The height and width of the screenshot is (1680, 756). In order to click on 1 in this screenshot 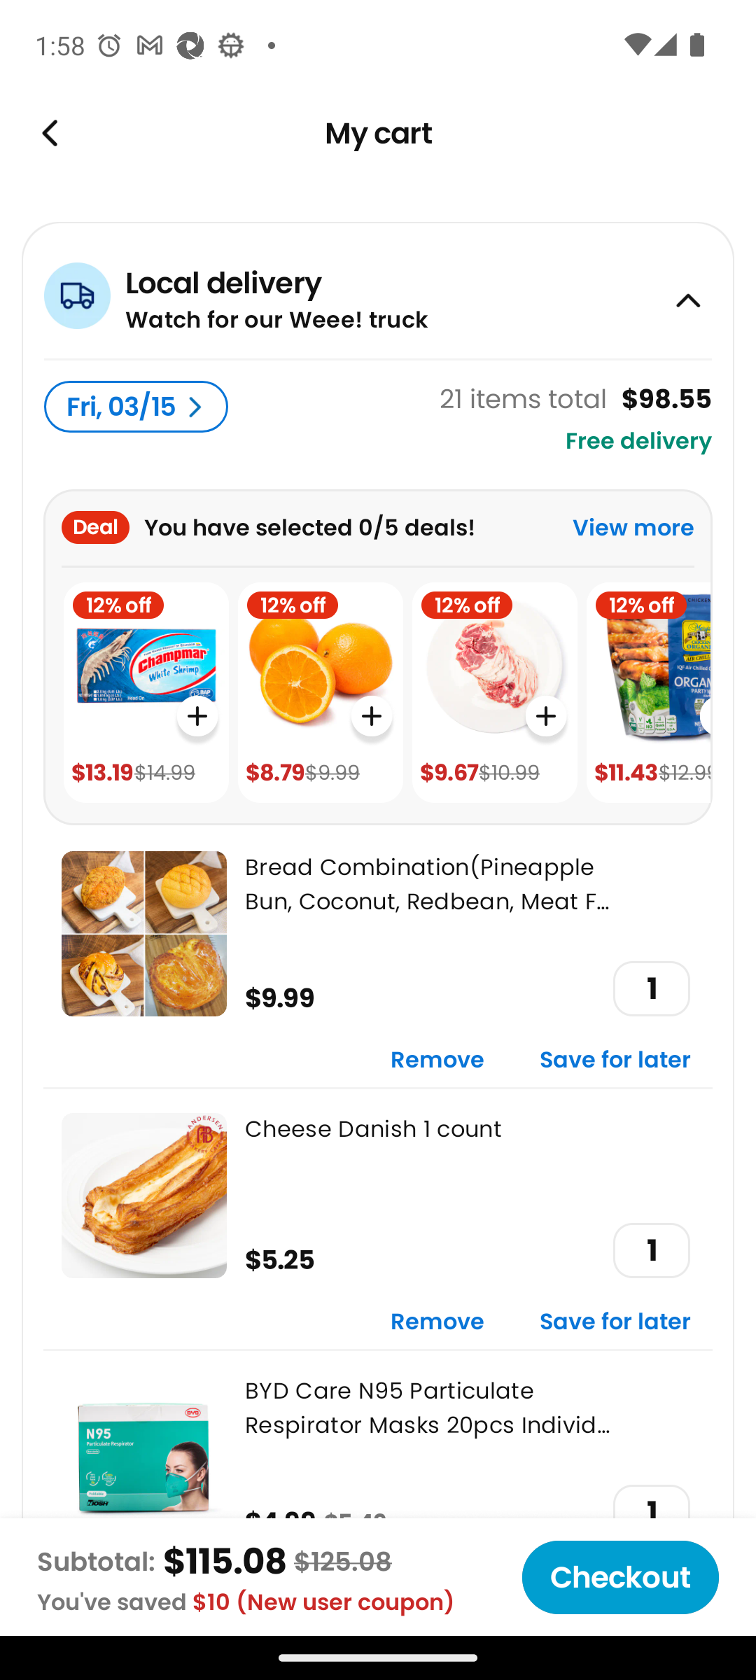, I will do `click(651, 1250)`.